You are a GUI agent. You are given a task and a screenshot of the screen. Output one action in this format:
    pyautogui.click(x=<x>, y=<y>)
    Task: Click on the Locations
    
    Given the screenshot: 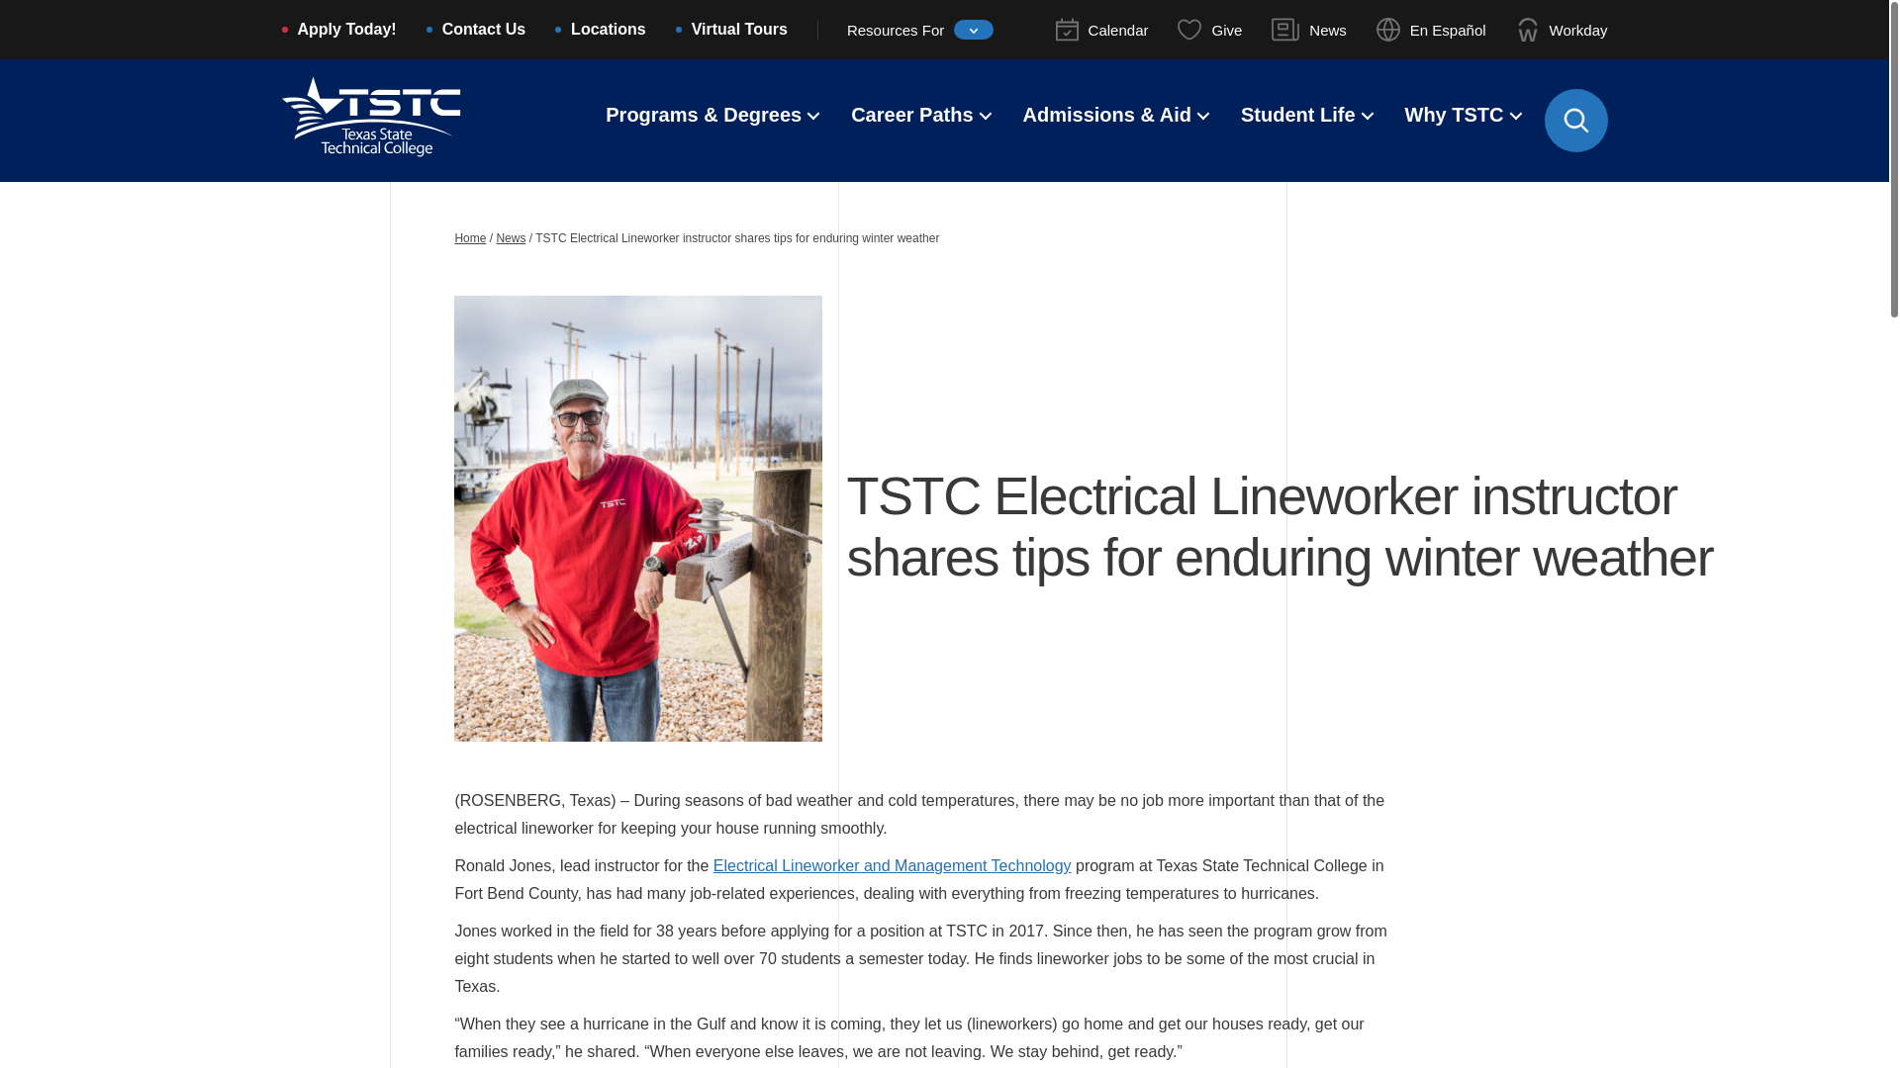 What is the action you would take?
    pyautogui.click(x=608, y=32)
    